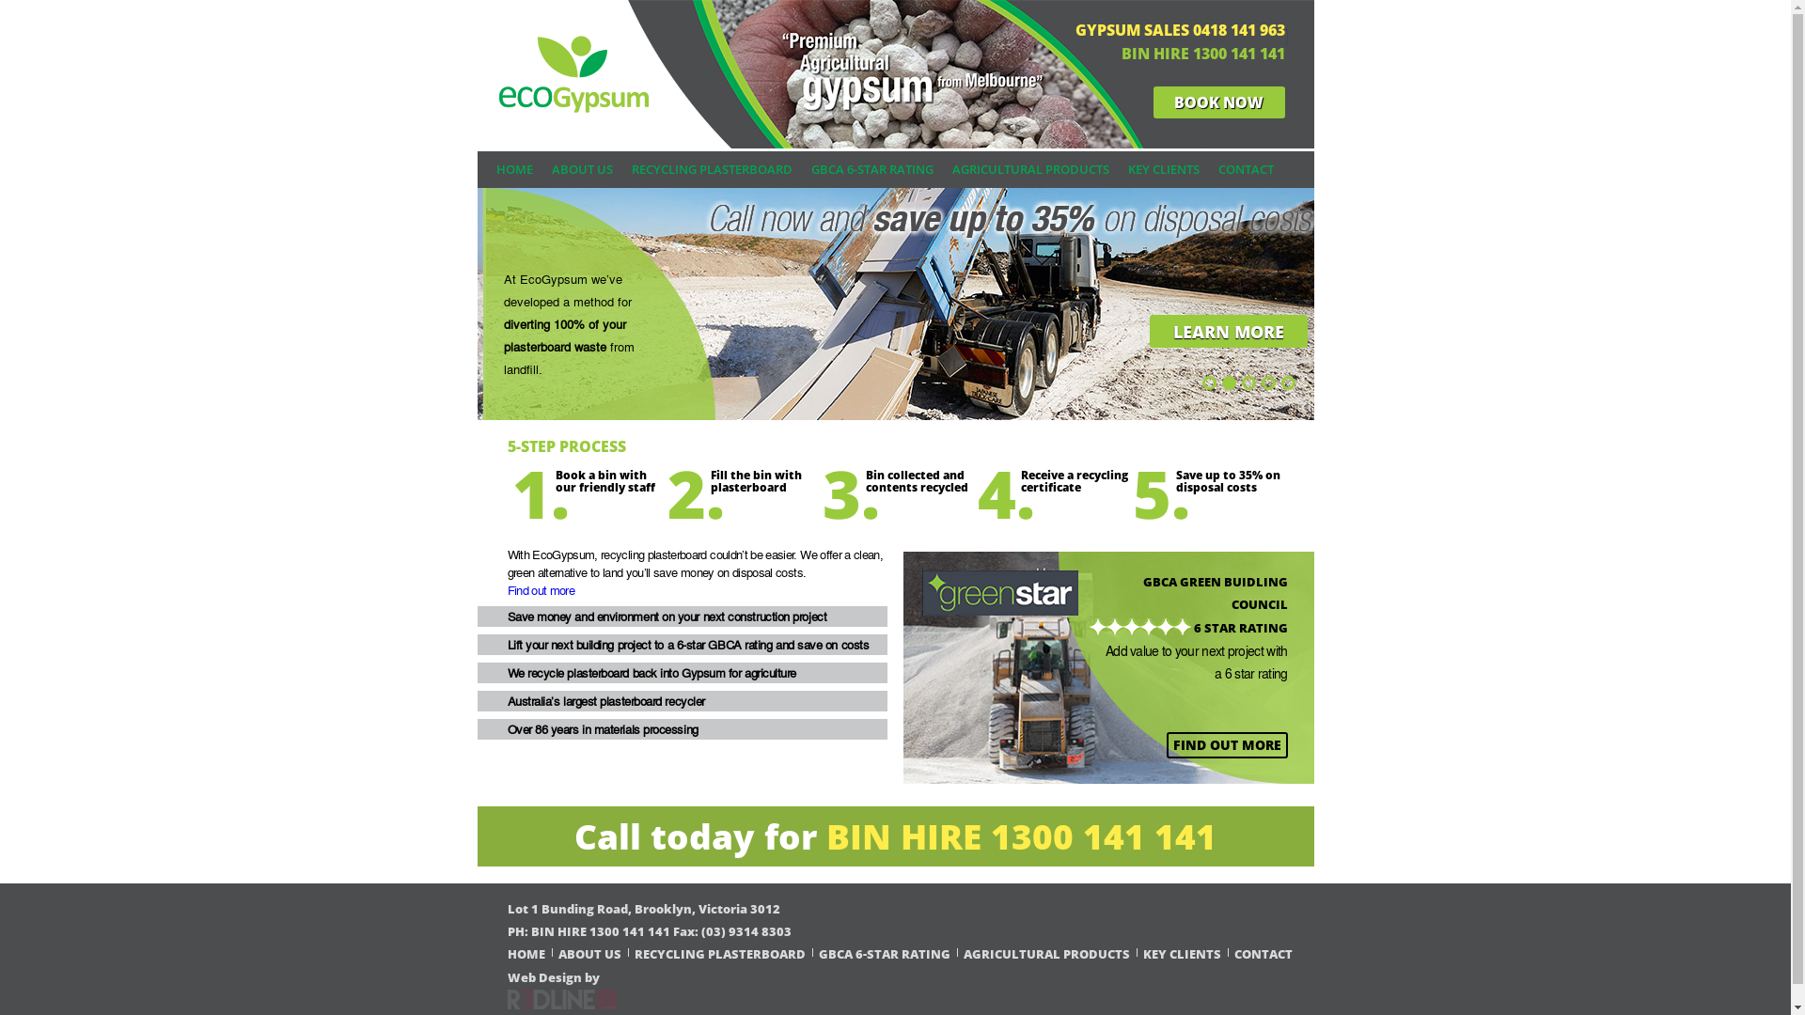 The height and width of the screenshot is (1015, 1805). Describe the element at coordinates (1164, 169) in the screenshot. I see `KEY CLIENTS` at that location.